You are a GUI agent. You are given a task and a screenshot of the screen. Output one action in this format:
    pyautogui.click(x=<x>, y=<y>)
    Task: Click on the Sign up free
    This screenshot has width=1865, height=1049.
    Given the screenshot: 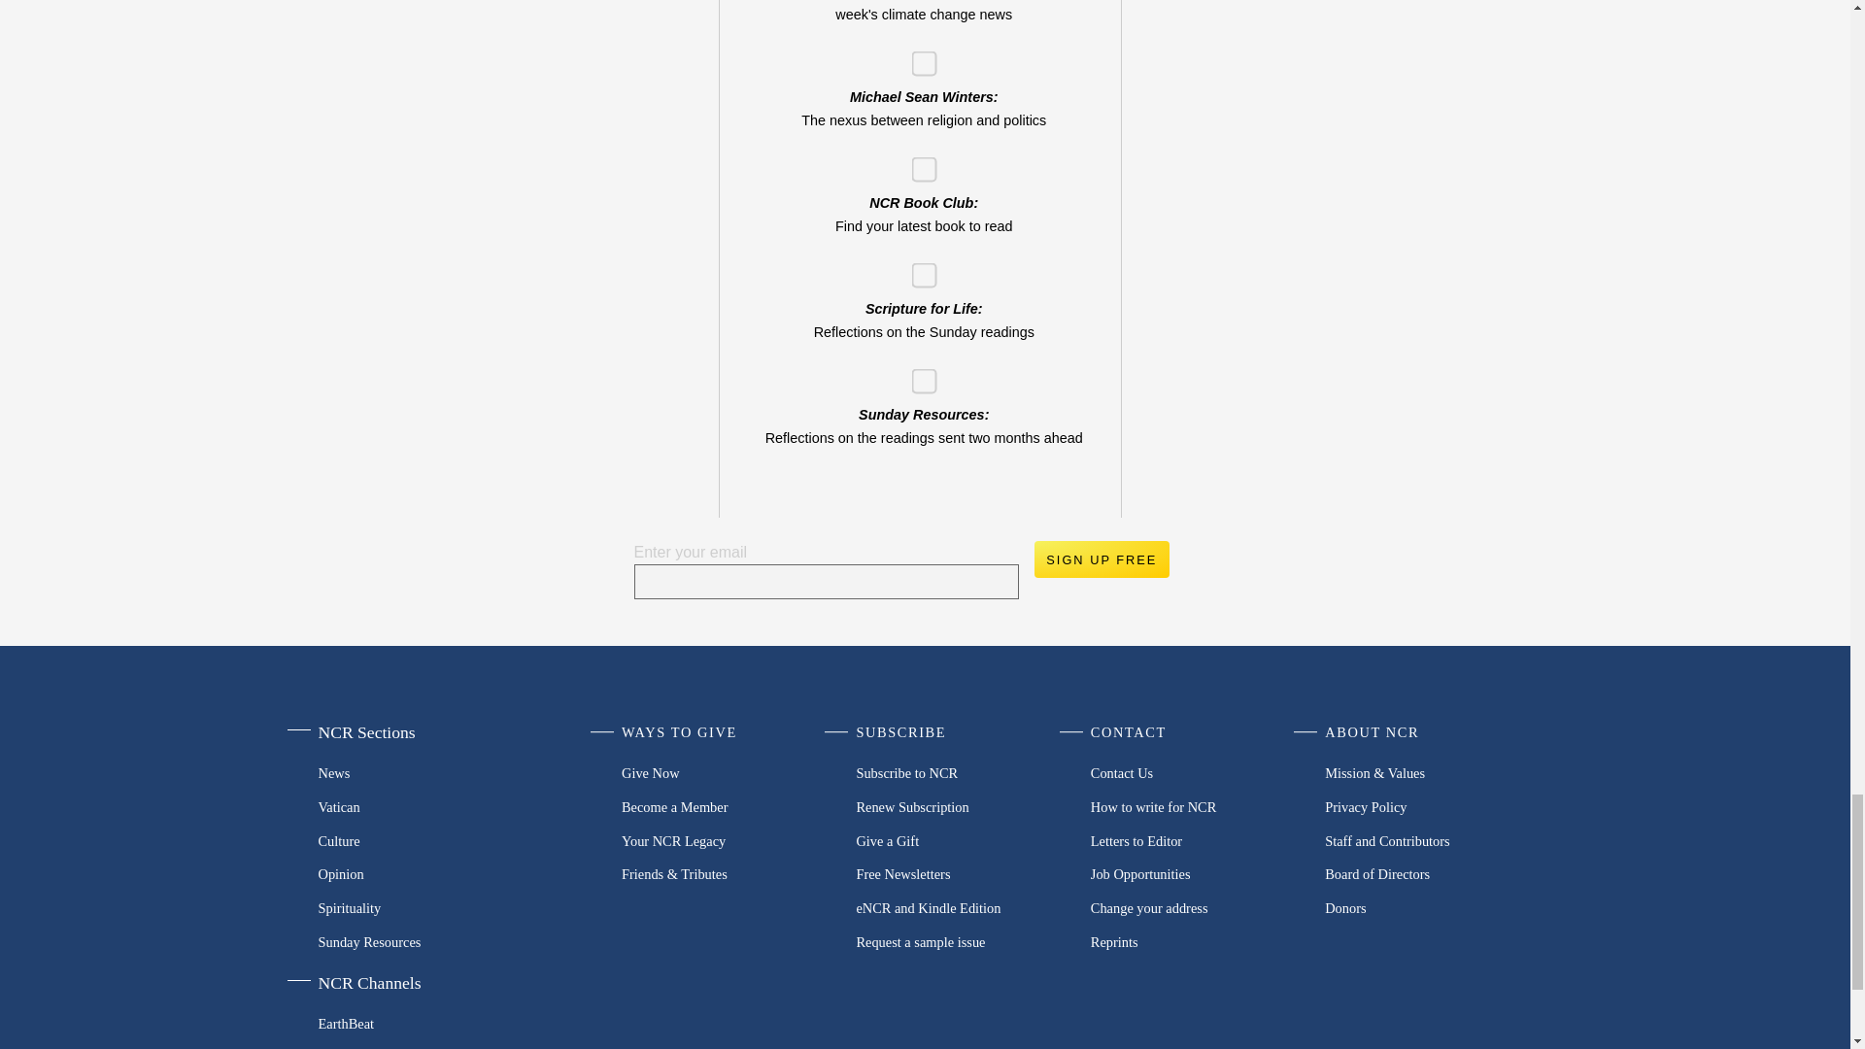 What is the action you would take?
    pyautogui.click(x=1101, y=559)
    